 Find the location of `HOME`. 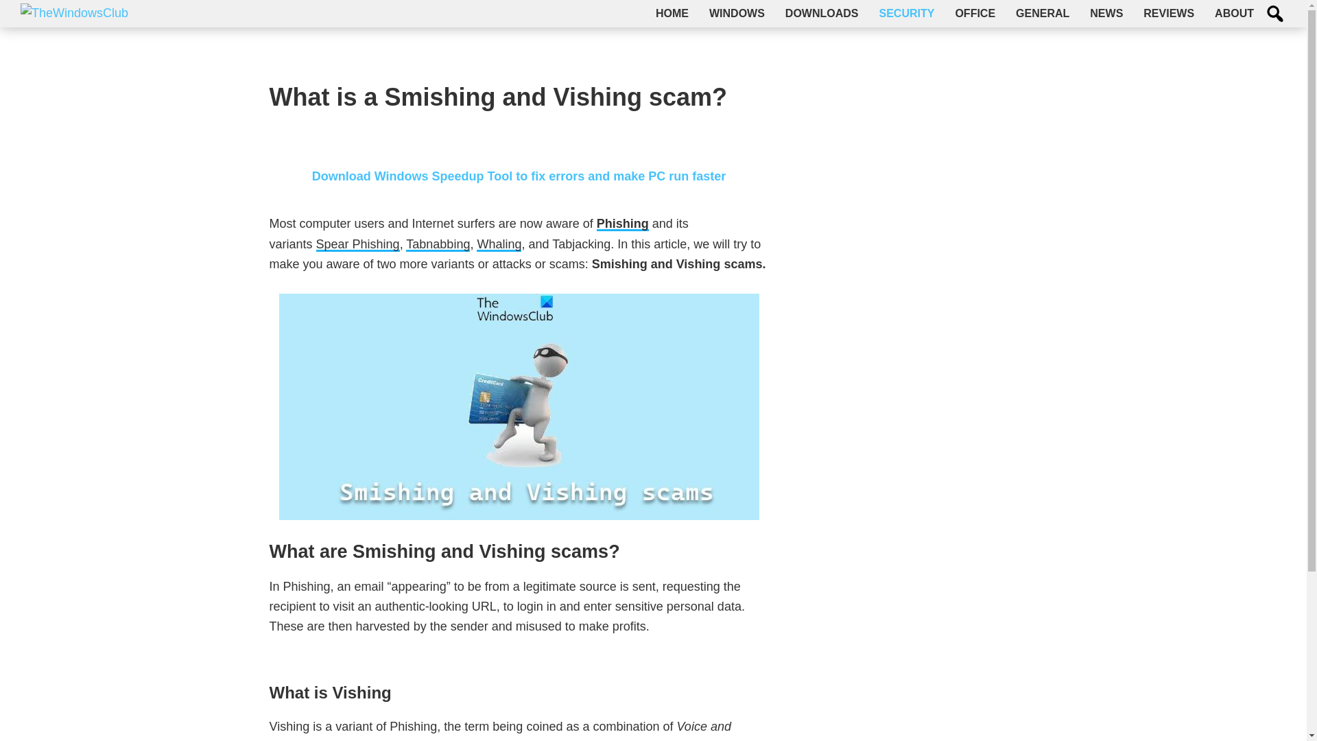

HOME is located at coordinates (672, 14).